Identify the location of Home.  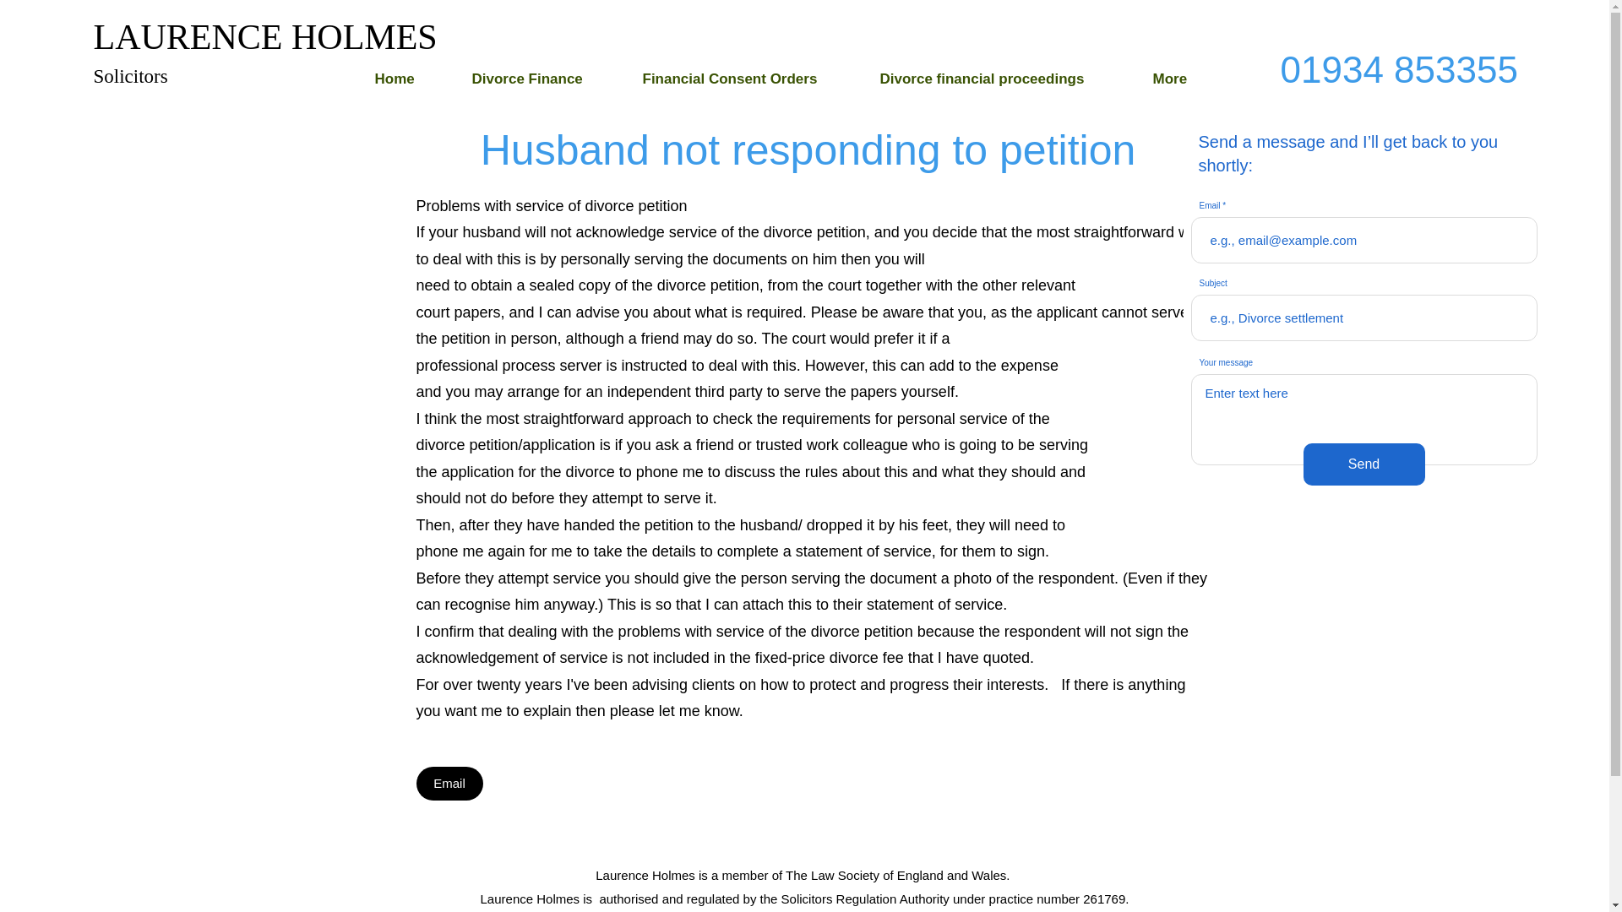
(415, 79).